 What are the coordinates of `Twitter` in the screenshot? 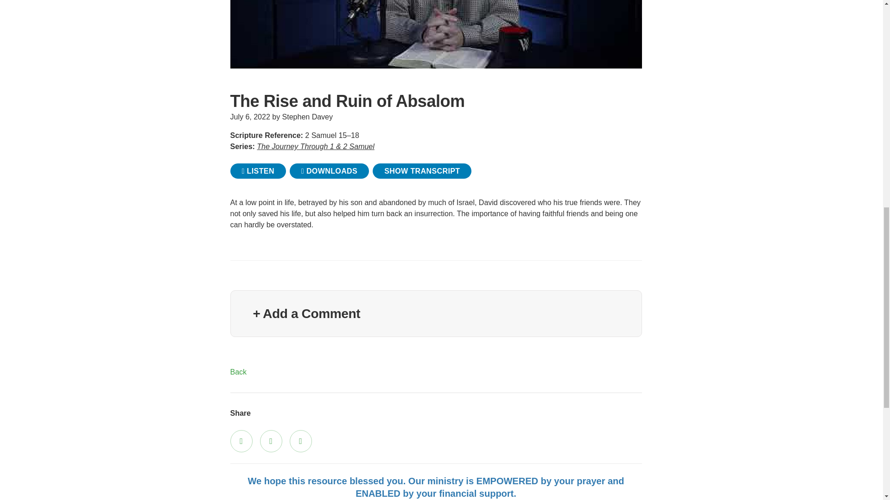 It's located at (271, 441).